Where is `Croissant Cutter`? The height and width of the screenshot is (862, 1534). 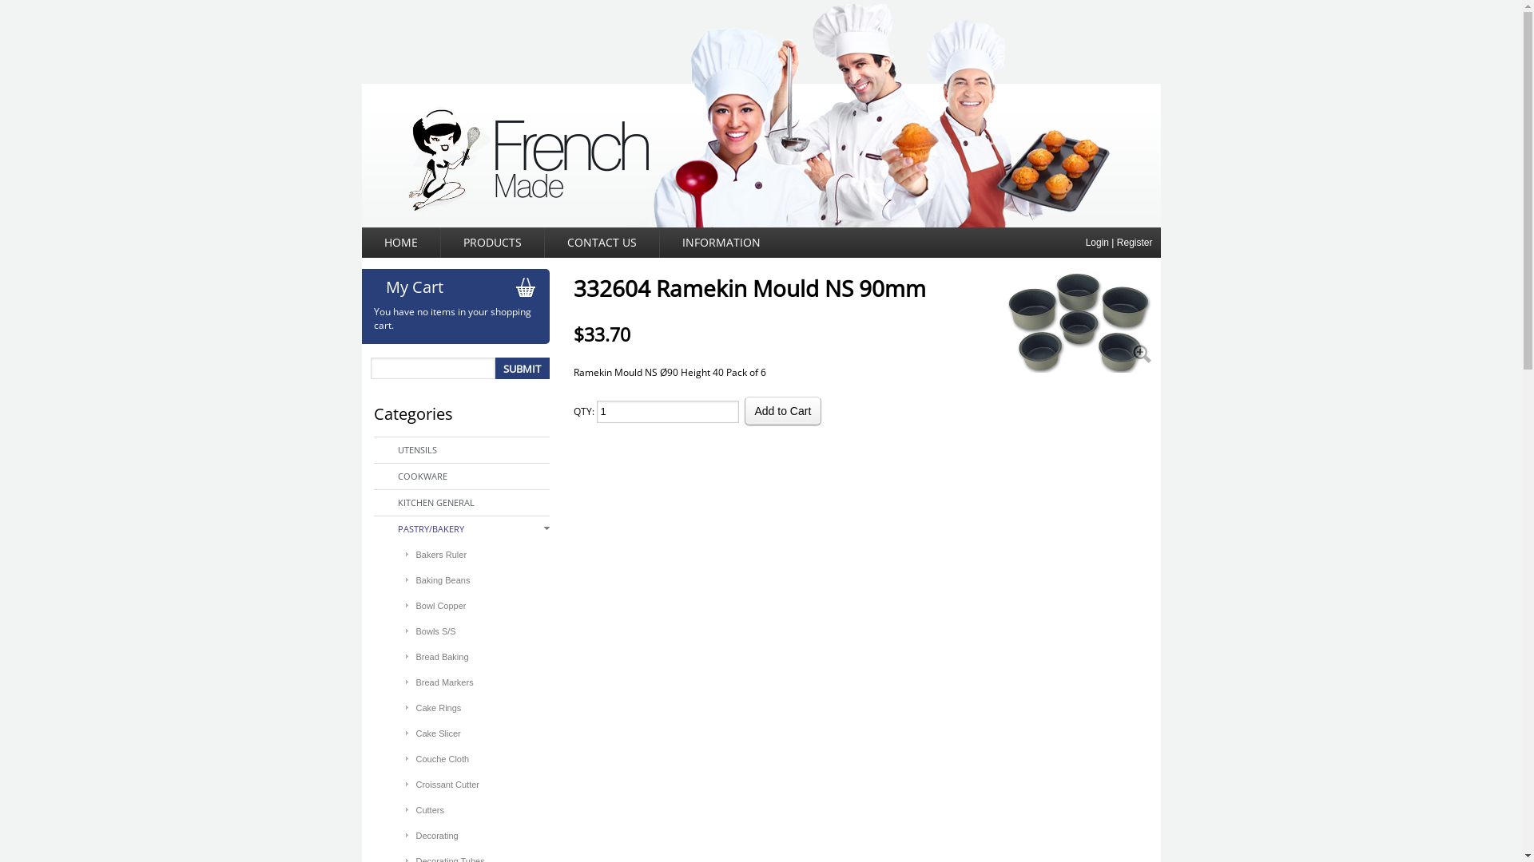
Croissant Cutter is located at coordinates (483, 785).